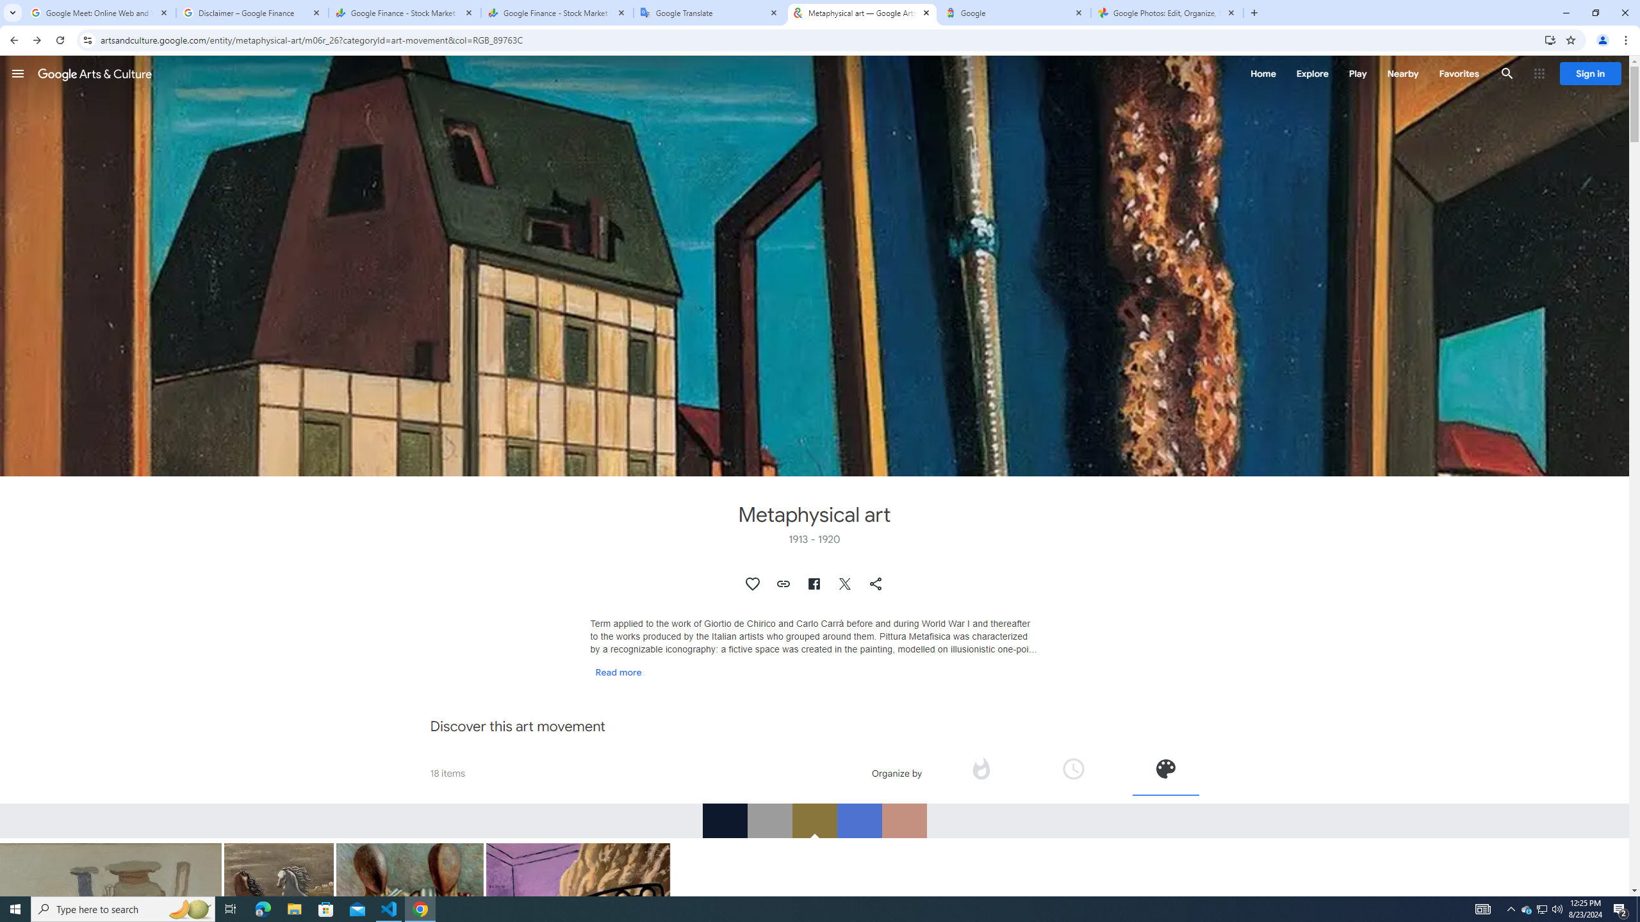 This screenshot has height=922, width=1640. I want to click on RGB_0E182D, so click(725, 820).